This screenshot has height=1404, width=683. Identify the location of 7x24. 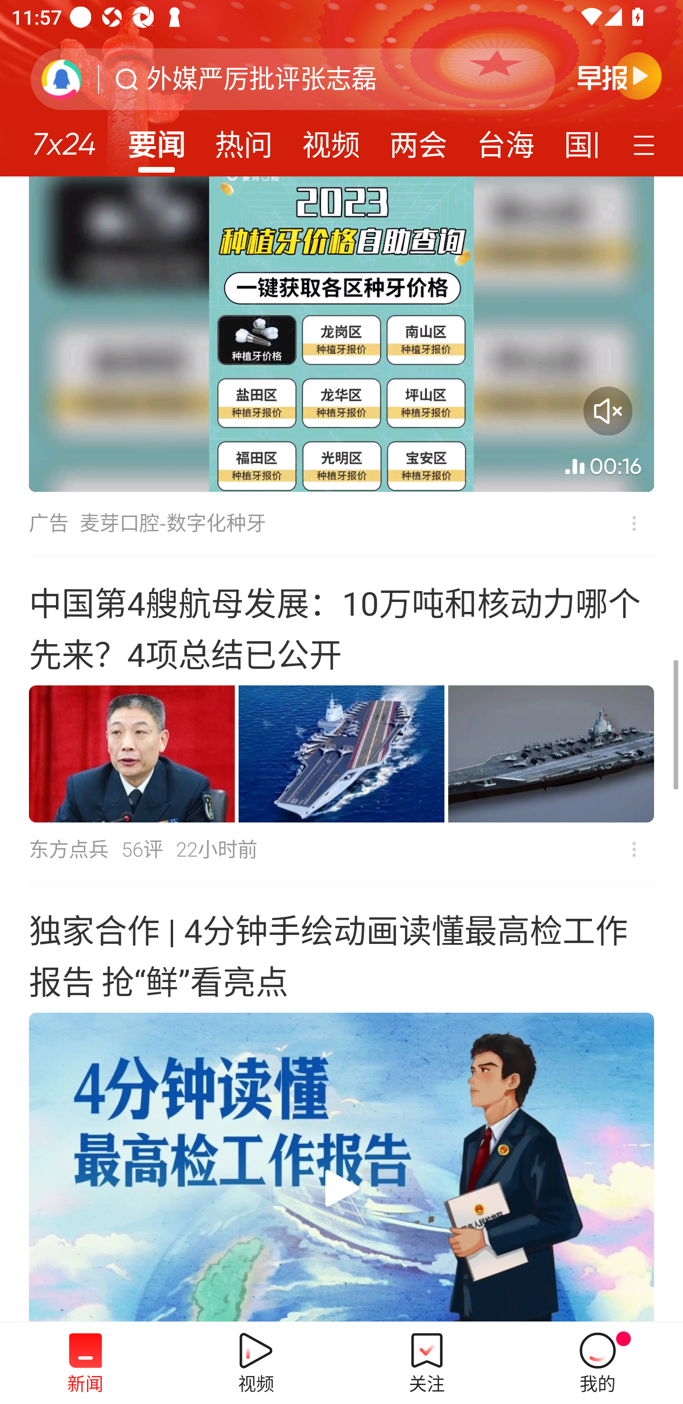
(64, 138).